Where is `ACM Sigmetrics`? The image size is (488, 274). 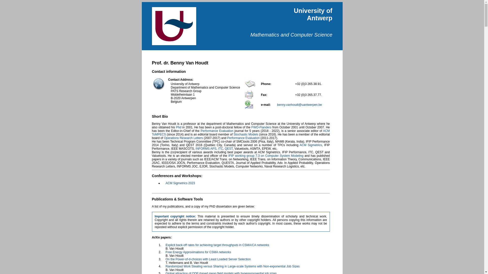 ACM Sigmetrics is located at coordinates (311, 145).